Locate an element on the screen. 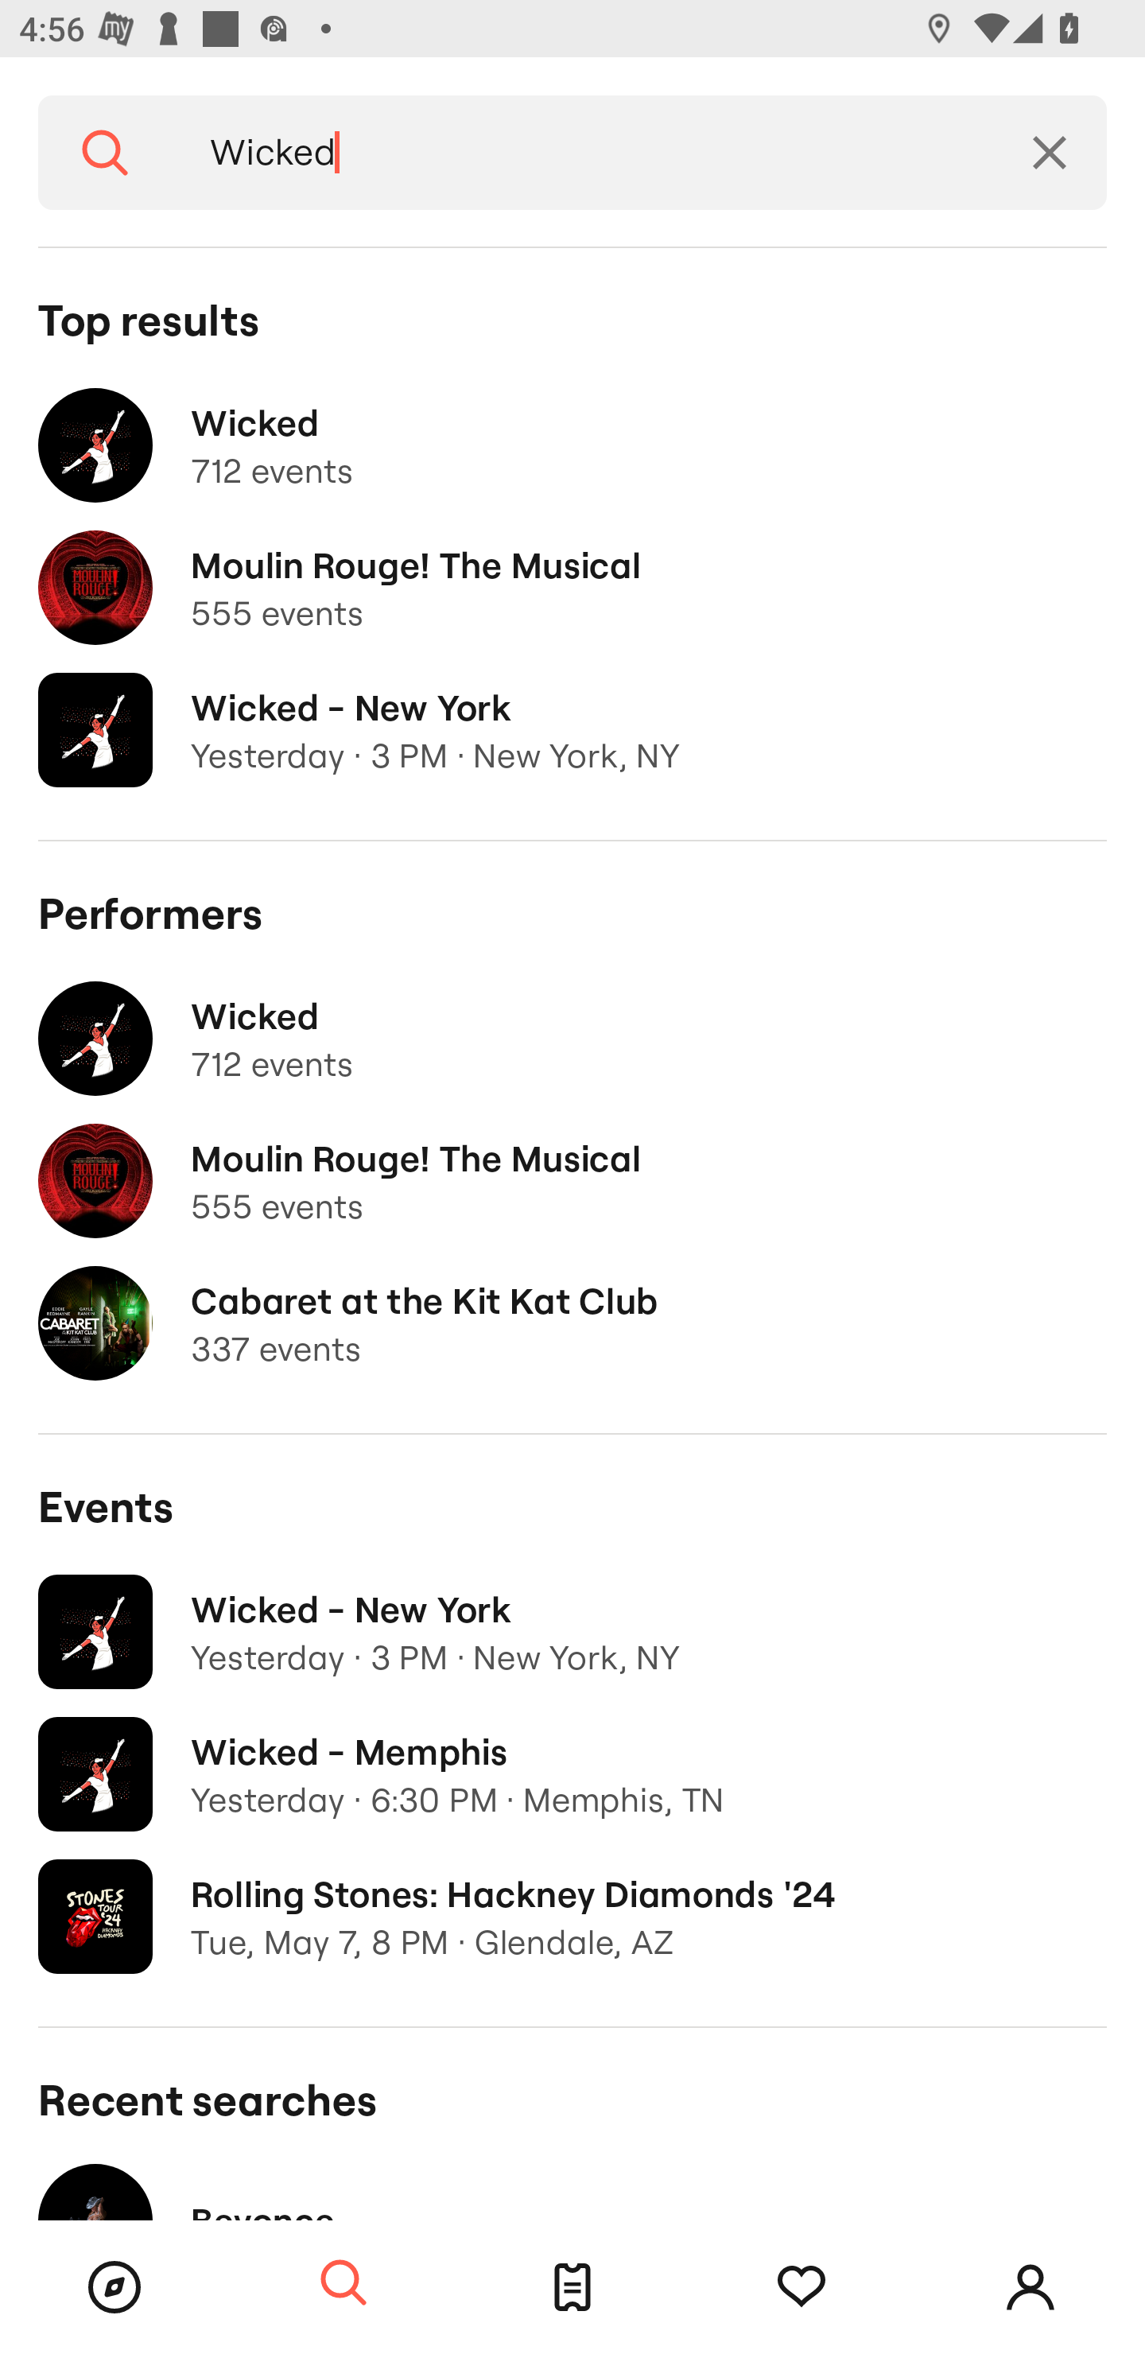 The height and width of the screenshot is (2354, 1145). Browse is located at coordinates (114, 2287).